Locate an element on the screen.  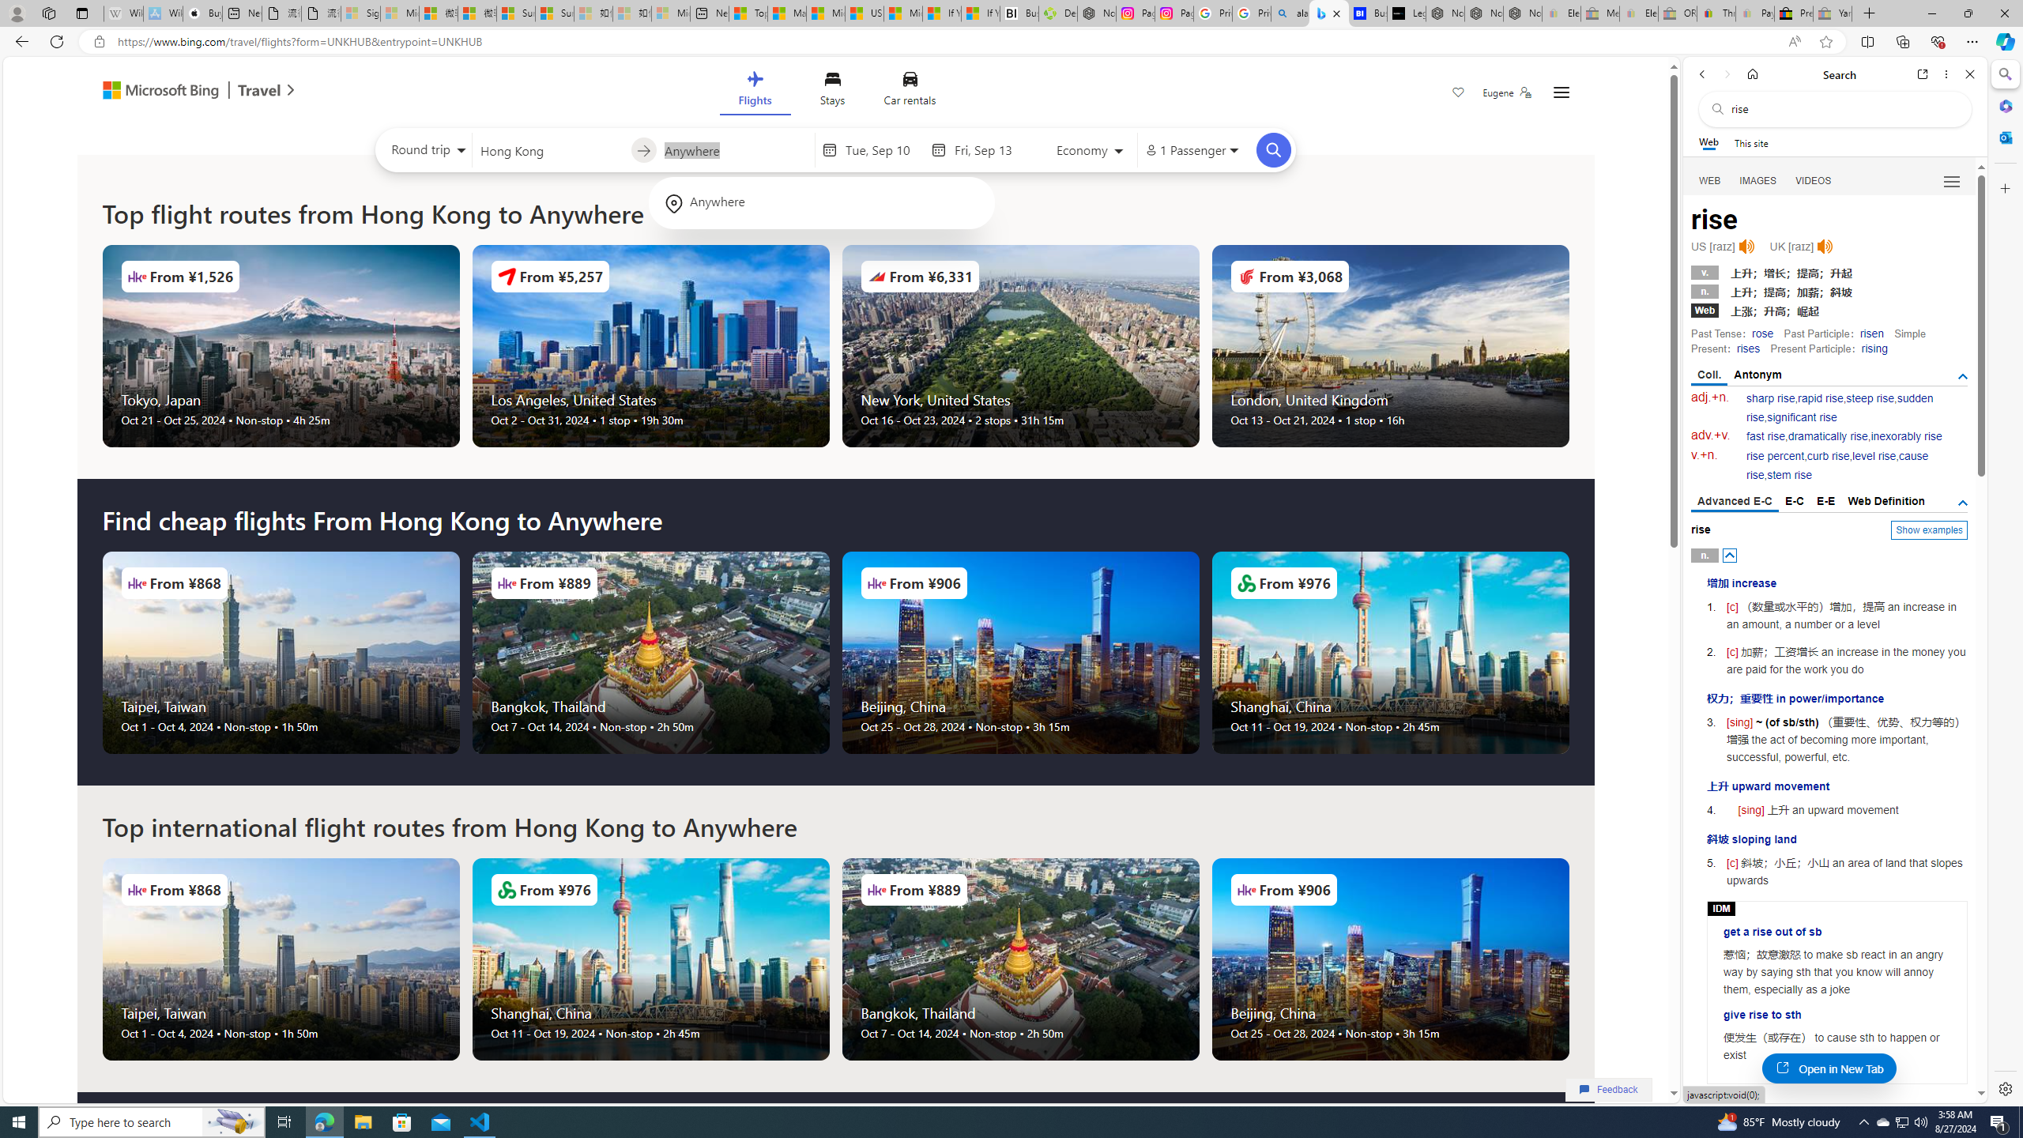
Eugene is located at coordinates (1507, 92).